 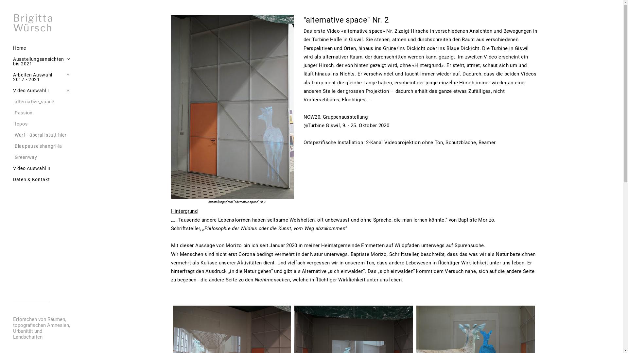 What do you see at coordinates (43, 179) in the screenshot?
I see `Daten & Kontakt` at bounding box center [43, 179].